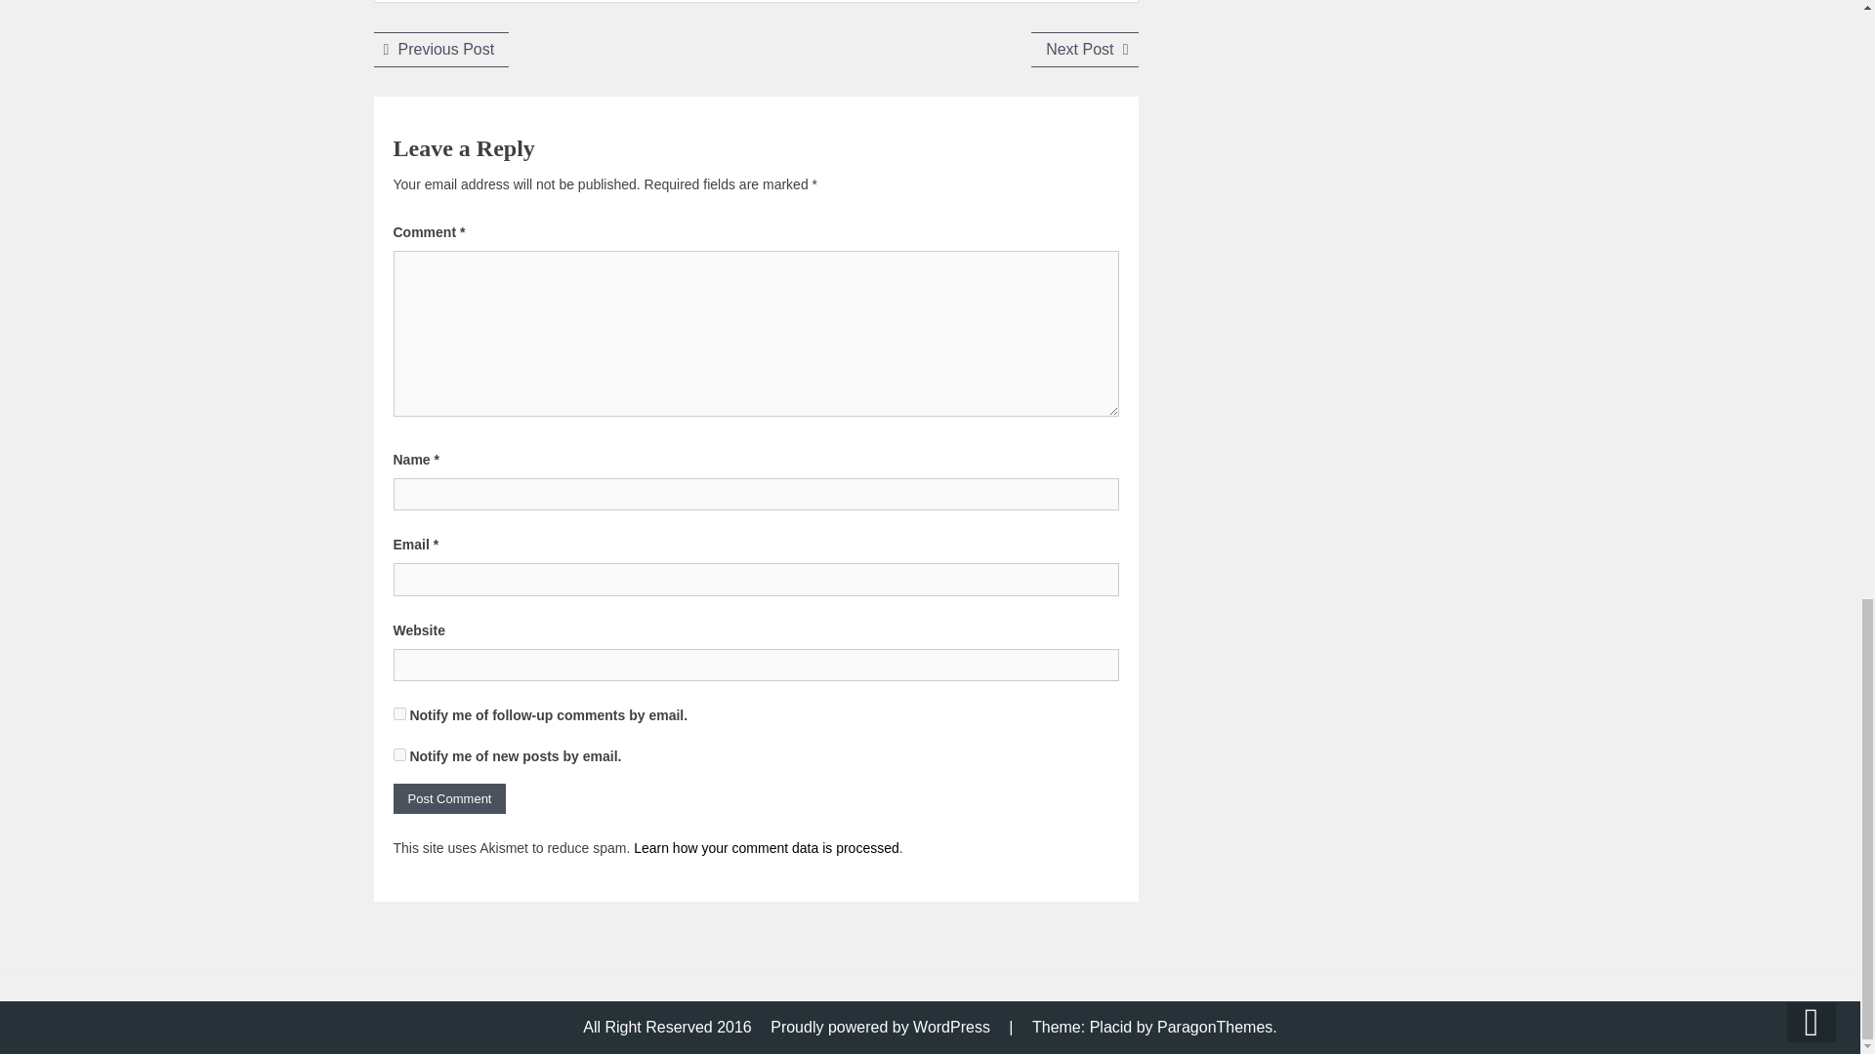 The image size is (1875, 1054). Describe the element at coordinates (449, 798) in the screenshot. I see `Post Comment` at that location.